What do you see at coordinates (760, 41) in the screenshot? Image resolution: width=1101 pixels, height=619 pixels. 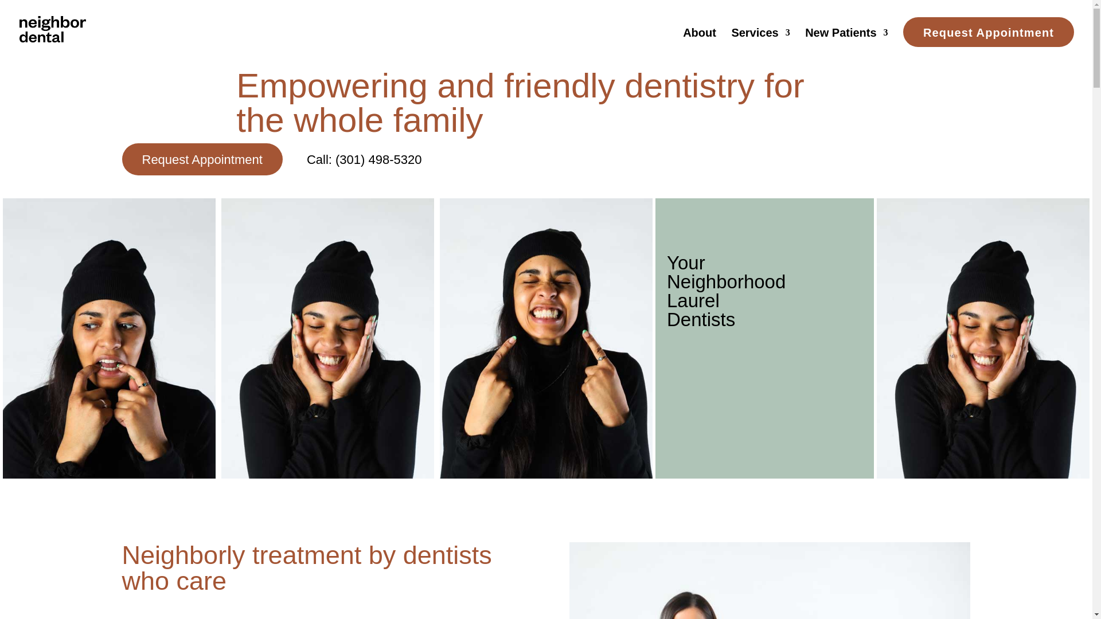 I see `Services` at bounding box center [760, 41].